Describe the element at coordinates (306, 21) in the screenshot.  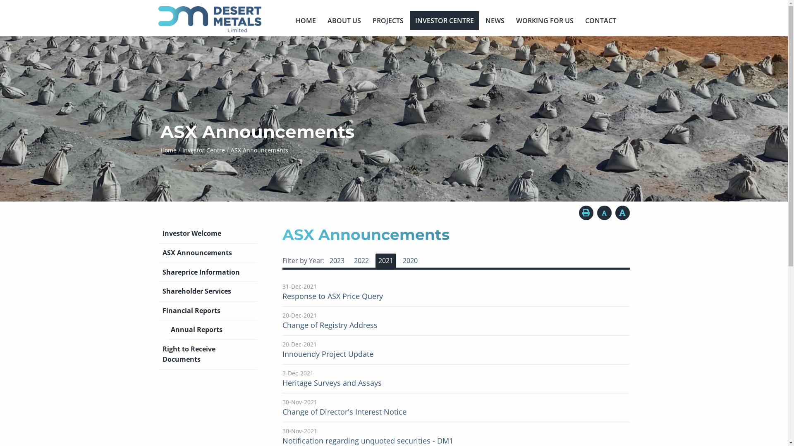
I see `HOME` at that location.